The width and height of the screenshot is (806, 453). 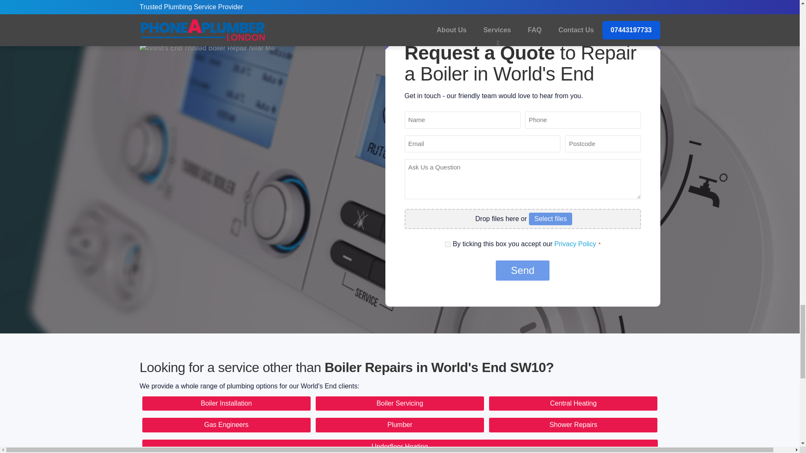 What do you see at coordinates (400, 404) in the screenshot?
I see `Boiler Servicing` at bounding box center [400, 404].